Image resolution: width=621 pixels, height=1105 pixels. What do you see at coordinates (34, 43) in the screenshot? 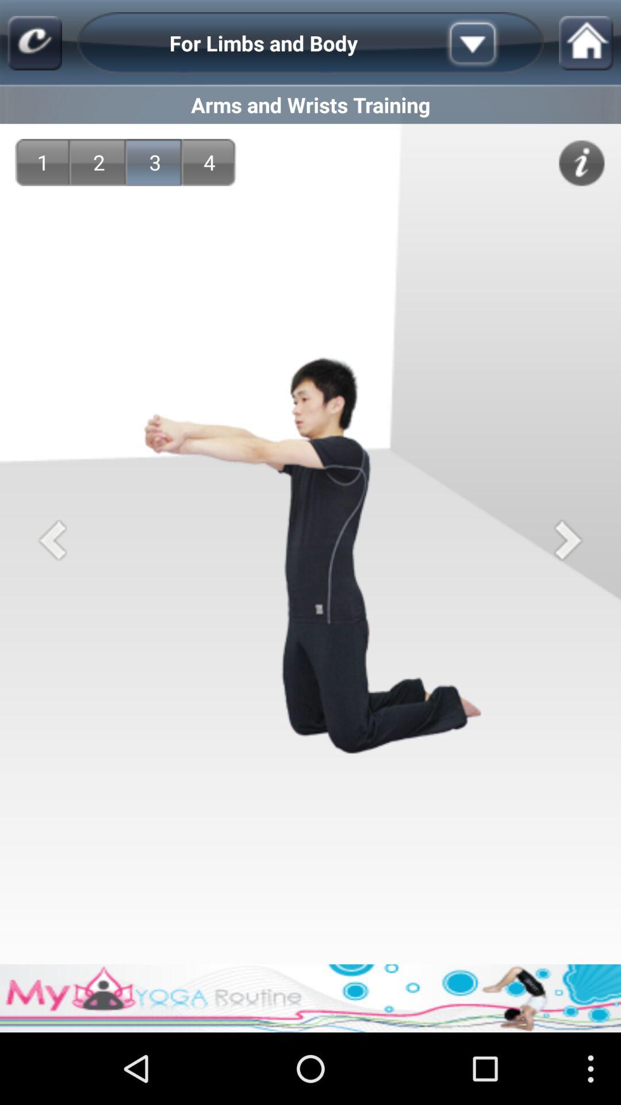
I see `go to website` at bounding box center [34, 43].